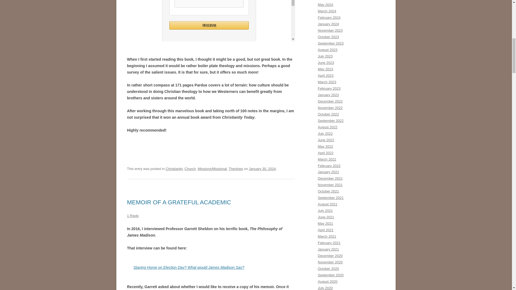  Describe the element at coordinates (262, 169) in the screenshot. I see `January 30, 2024` at that location.